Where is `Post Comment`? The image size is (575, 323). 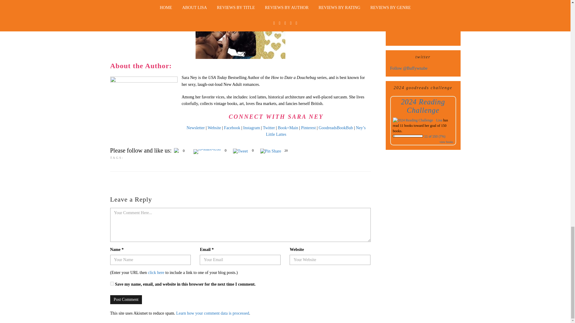
Post Comment is located at coordinates (126, 300).